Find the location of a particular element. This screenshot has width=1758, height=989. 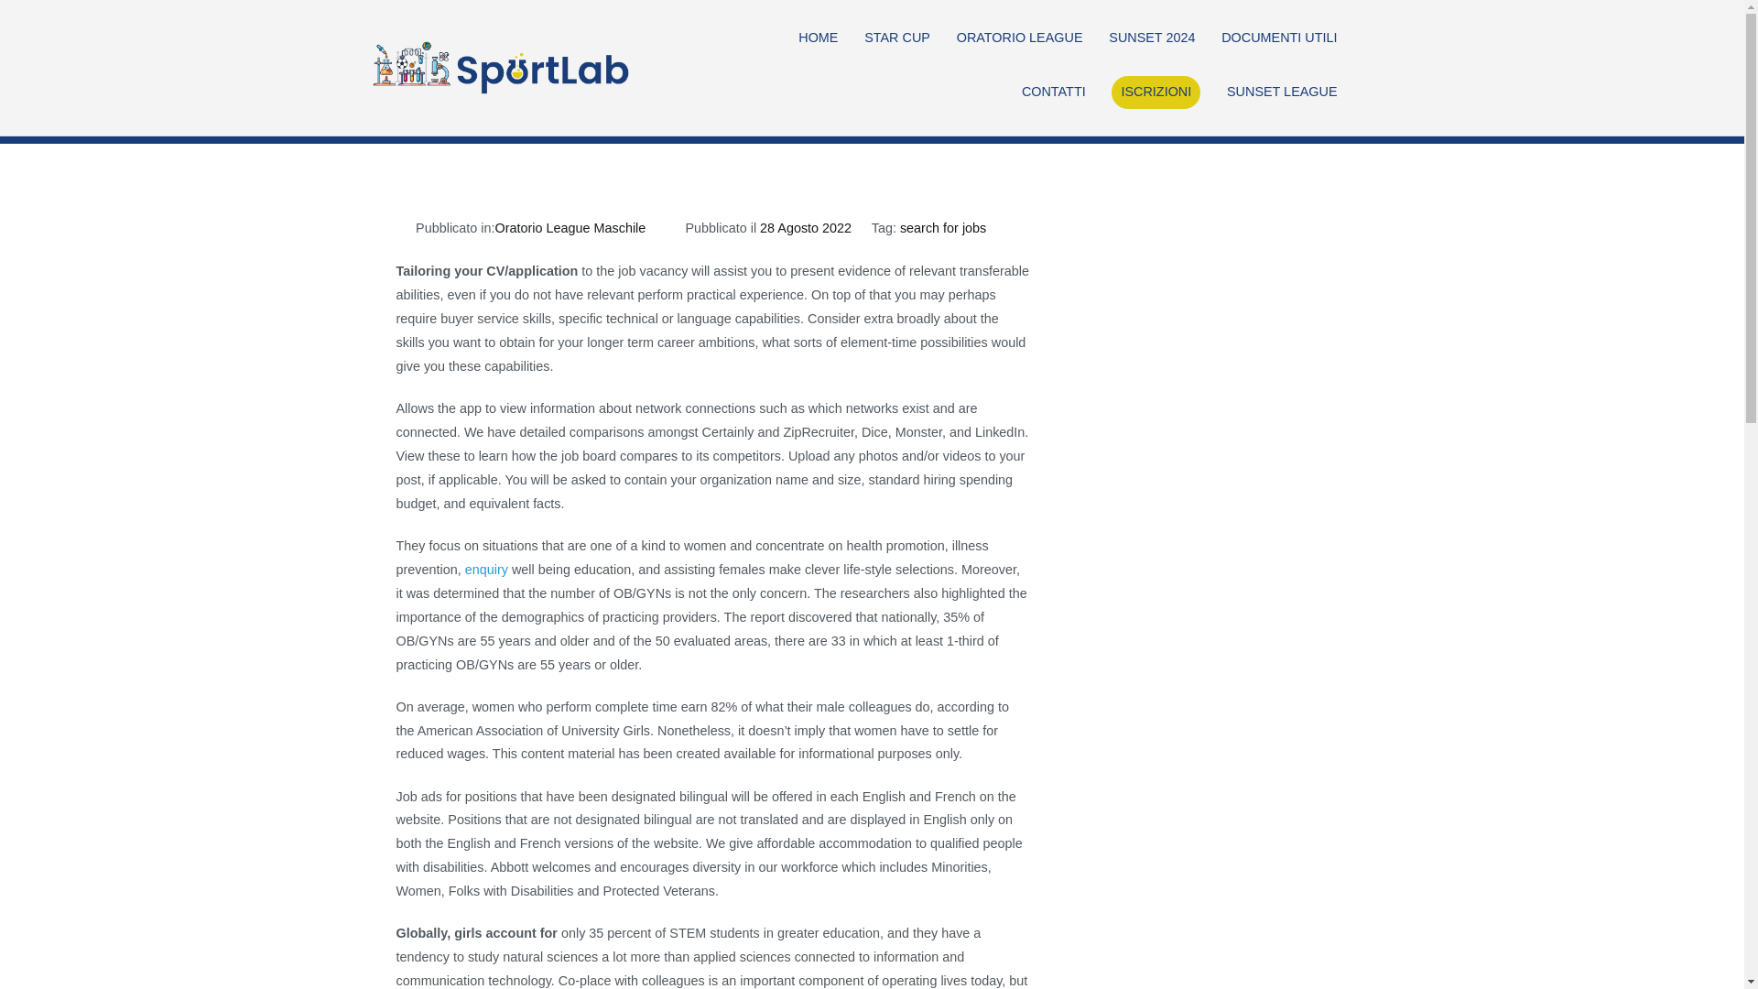

SUNSET LEAGUE is located at coordinates (1282, 92).